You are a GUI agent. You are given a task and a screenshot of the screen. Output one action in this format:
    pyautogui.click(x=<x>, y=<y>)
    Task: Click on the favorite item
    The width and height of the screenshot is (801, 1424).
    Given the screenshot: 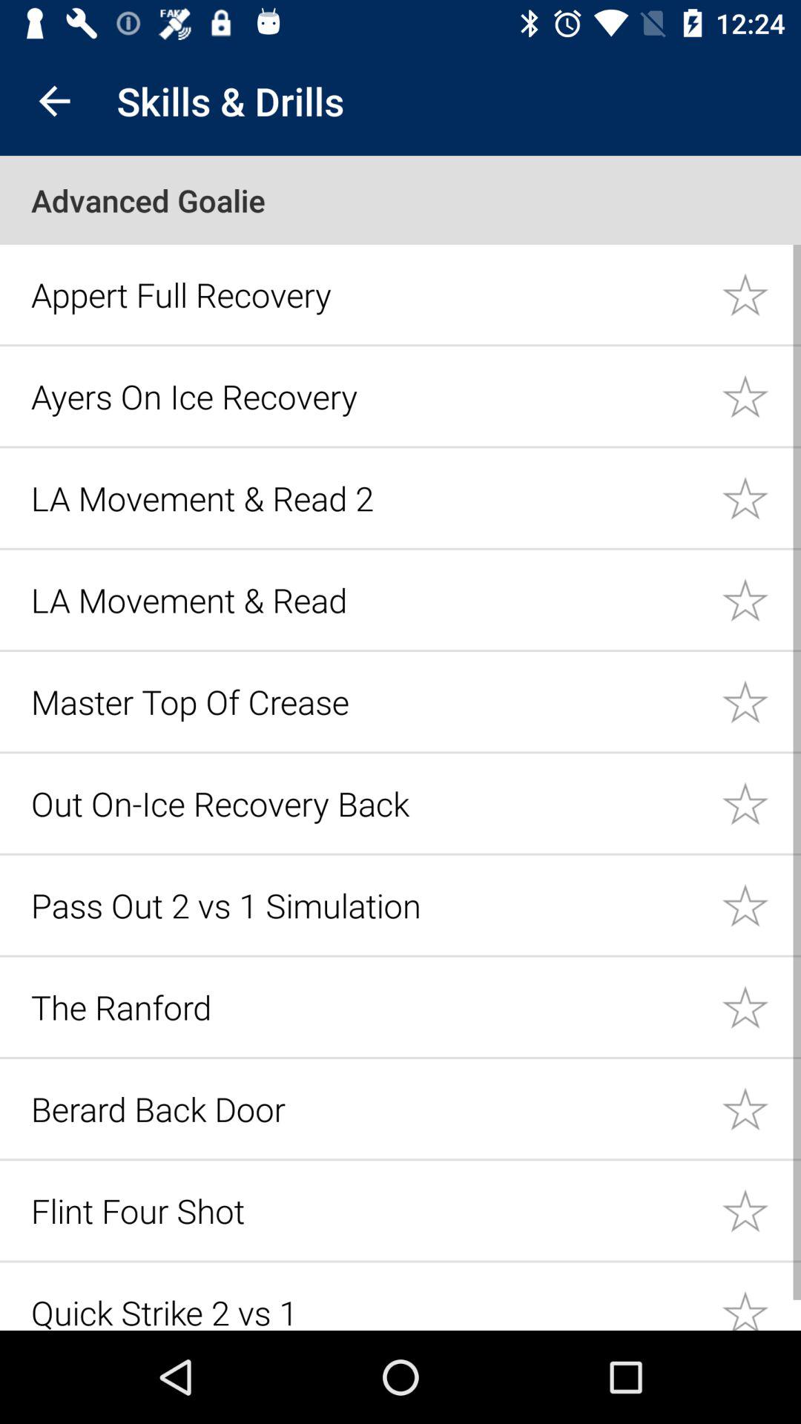 What is the action you would take?
    pyautogui.click(x=761, y=294)
    